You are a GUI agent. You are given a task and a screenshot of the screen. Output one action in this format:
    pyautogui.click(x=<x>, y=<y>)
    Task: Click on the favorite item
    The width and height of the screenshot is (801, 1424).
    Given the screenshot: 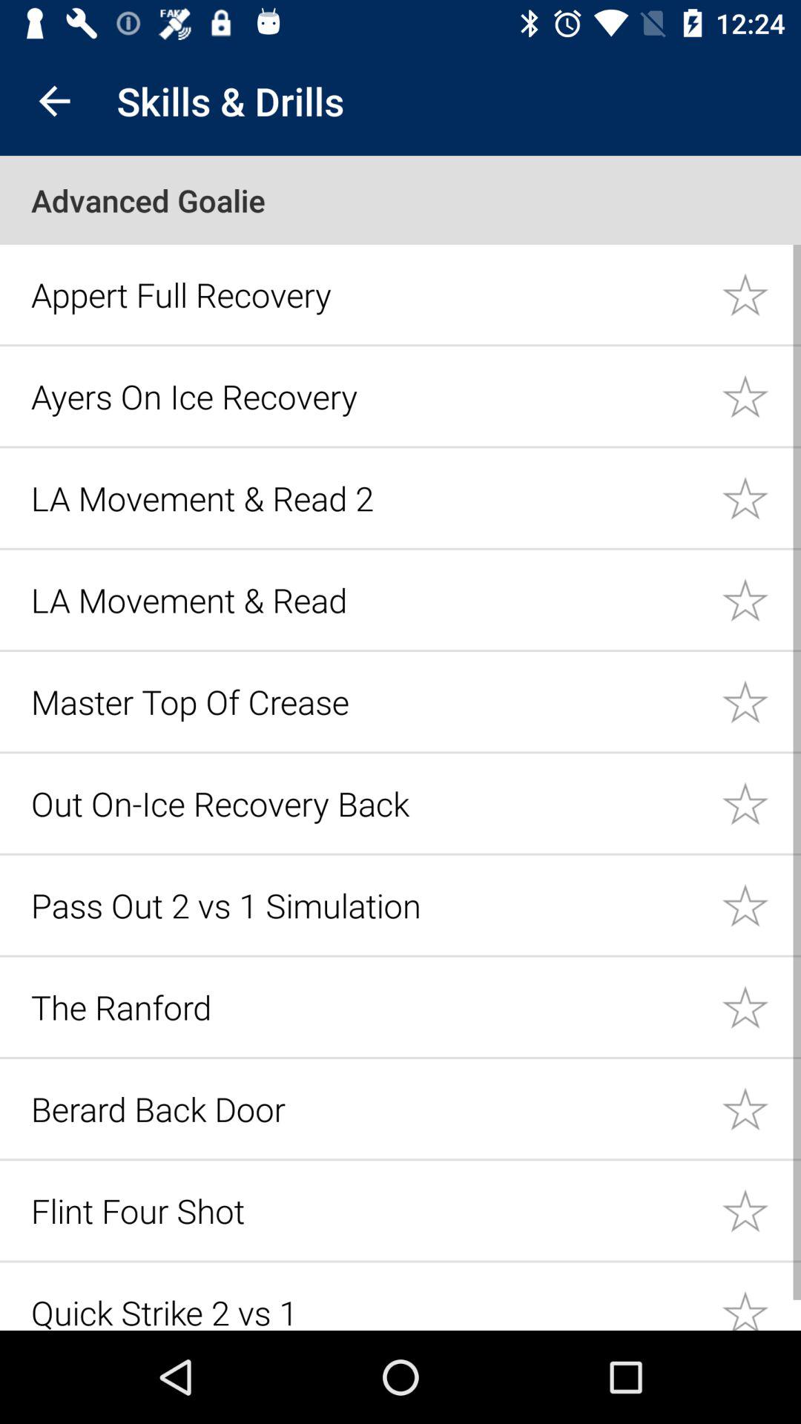 What is the action you would take?
    pyautogui.click(x=761, y=294)
    